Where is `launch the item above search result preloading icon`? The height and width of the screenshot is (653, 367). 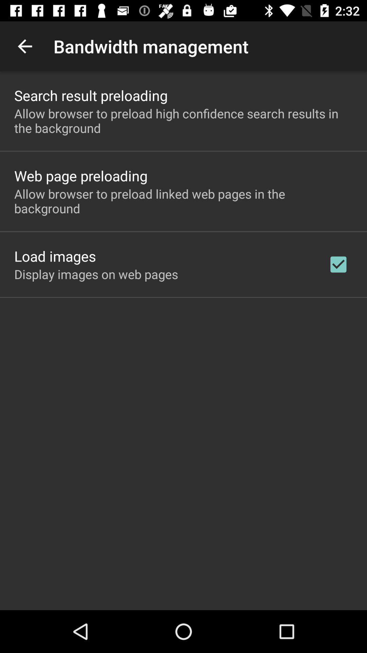 launch the item above search result preloading icon is located at coordinates (25, 46).